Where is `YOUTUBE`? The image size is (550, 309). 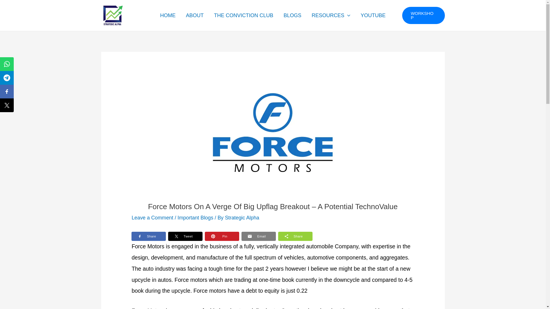
YOUTUBE is located at coordinates (373, 15).